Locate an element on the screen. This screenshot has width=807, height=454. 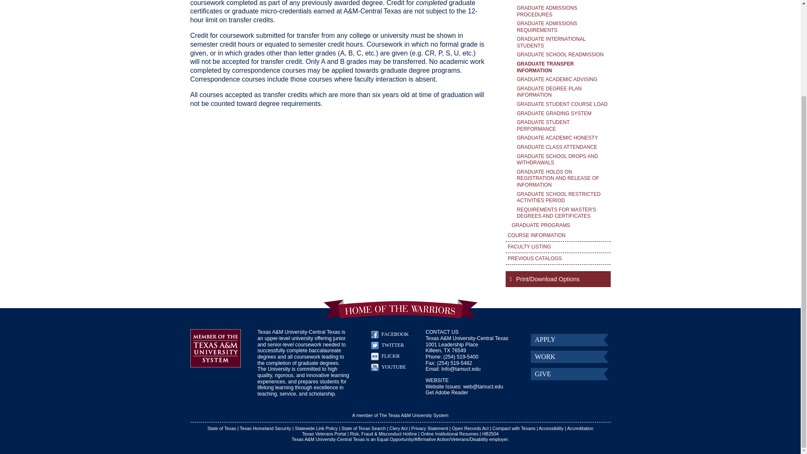
COURSE INFORMATION is located at coordinates (557, 235).